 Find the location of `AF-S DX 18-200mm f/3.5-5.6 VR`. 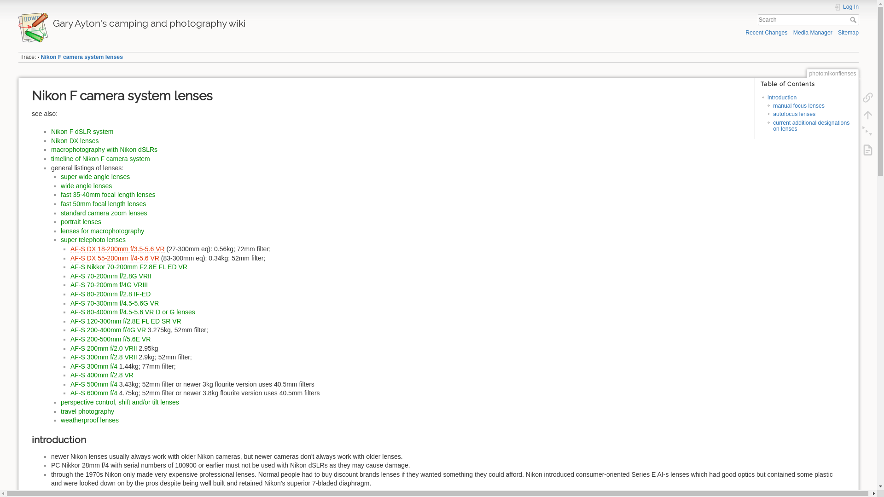

AF-S DX 18-200mm f/3.5-5.6 VR is located at coordinates (118, 249).